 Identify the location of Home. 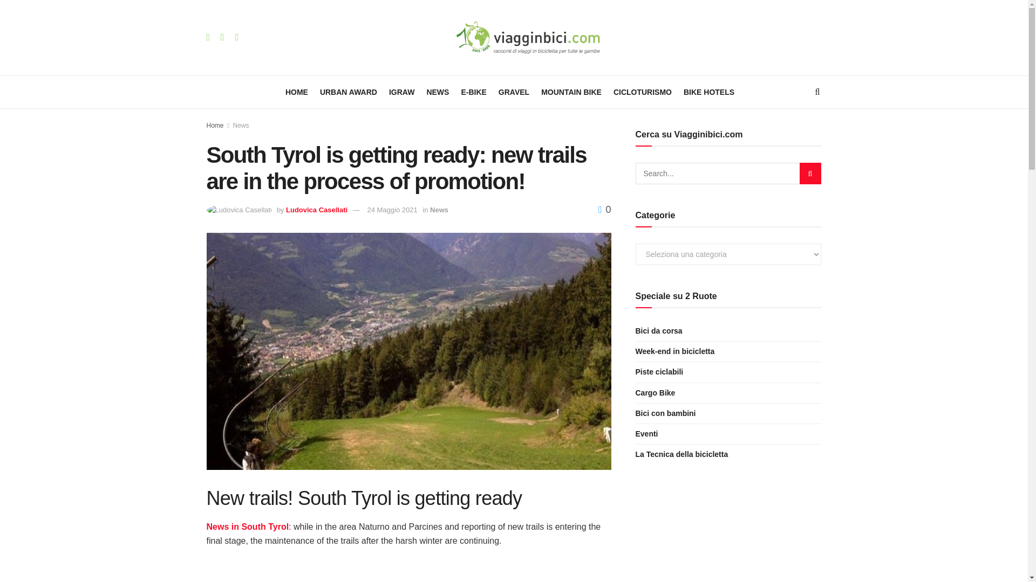
(215, 125).